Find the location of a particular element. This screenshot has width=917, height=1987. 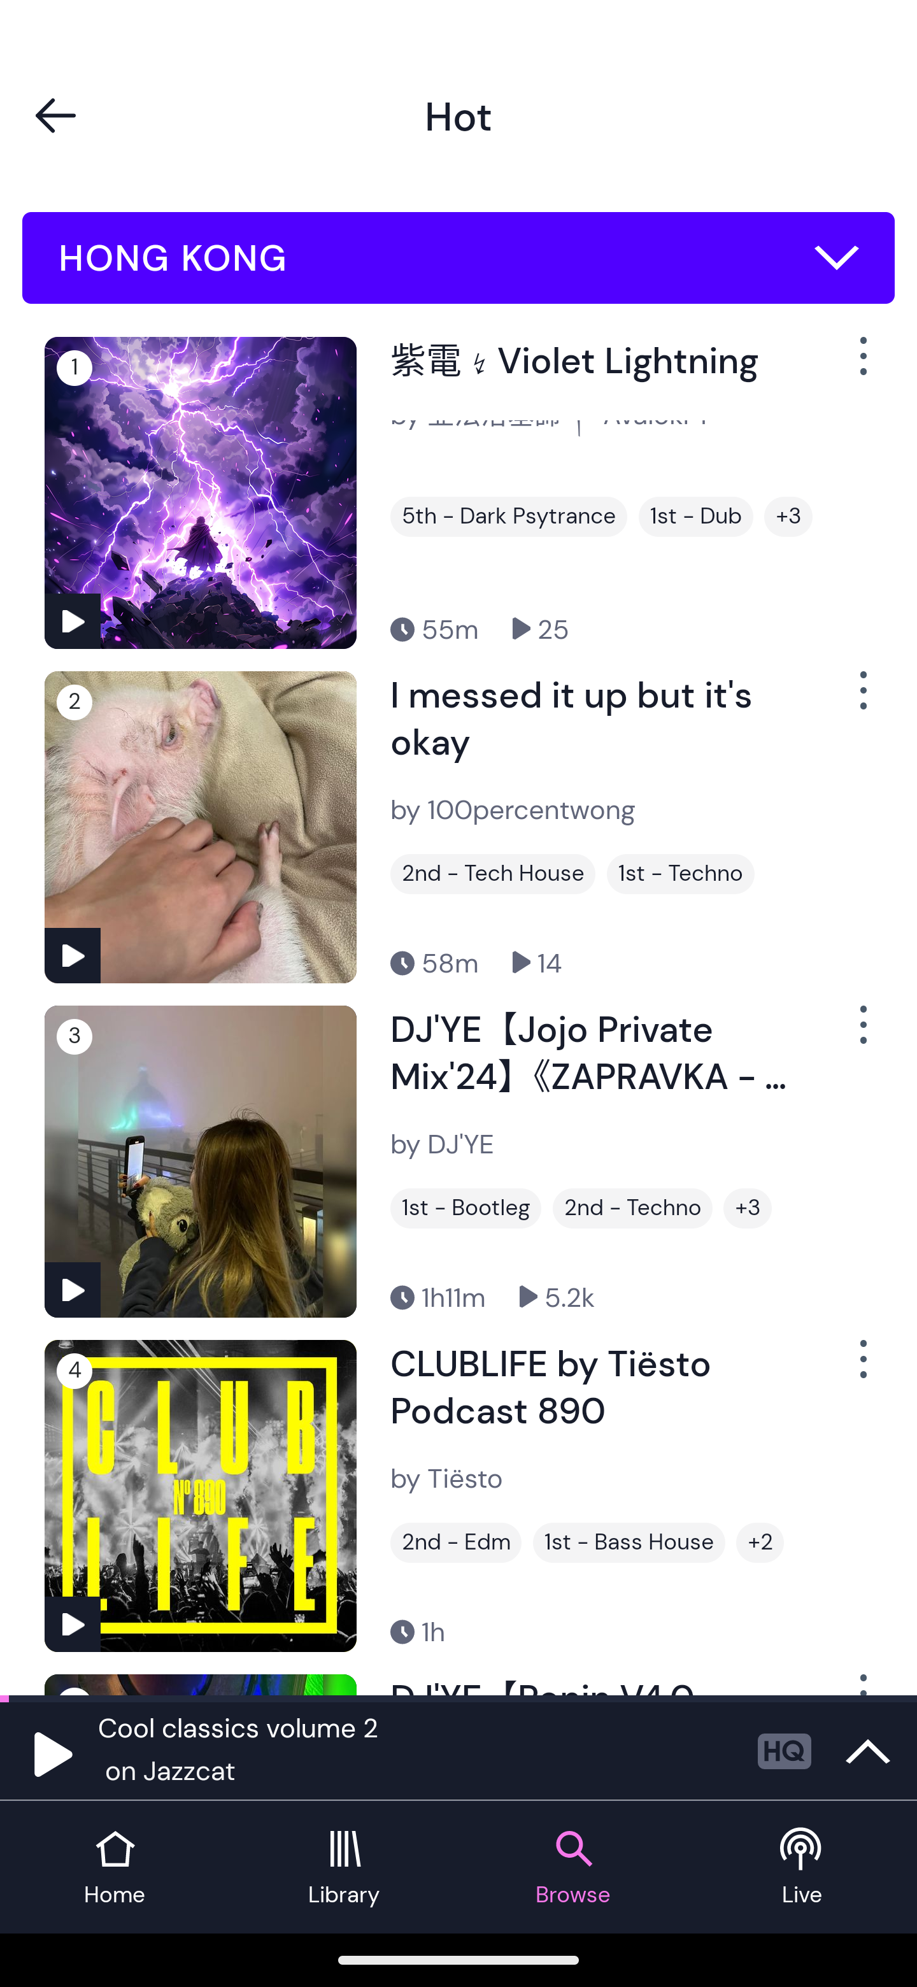

2nd - Edm is located at coordinates (456, 1542).